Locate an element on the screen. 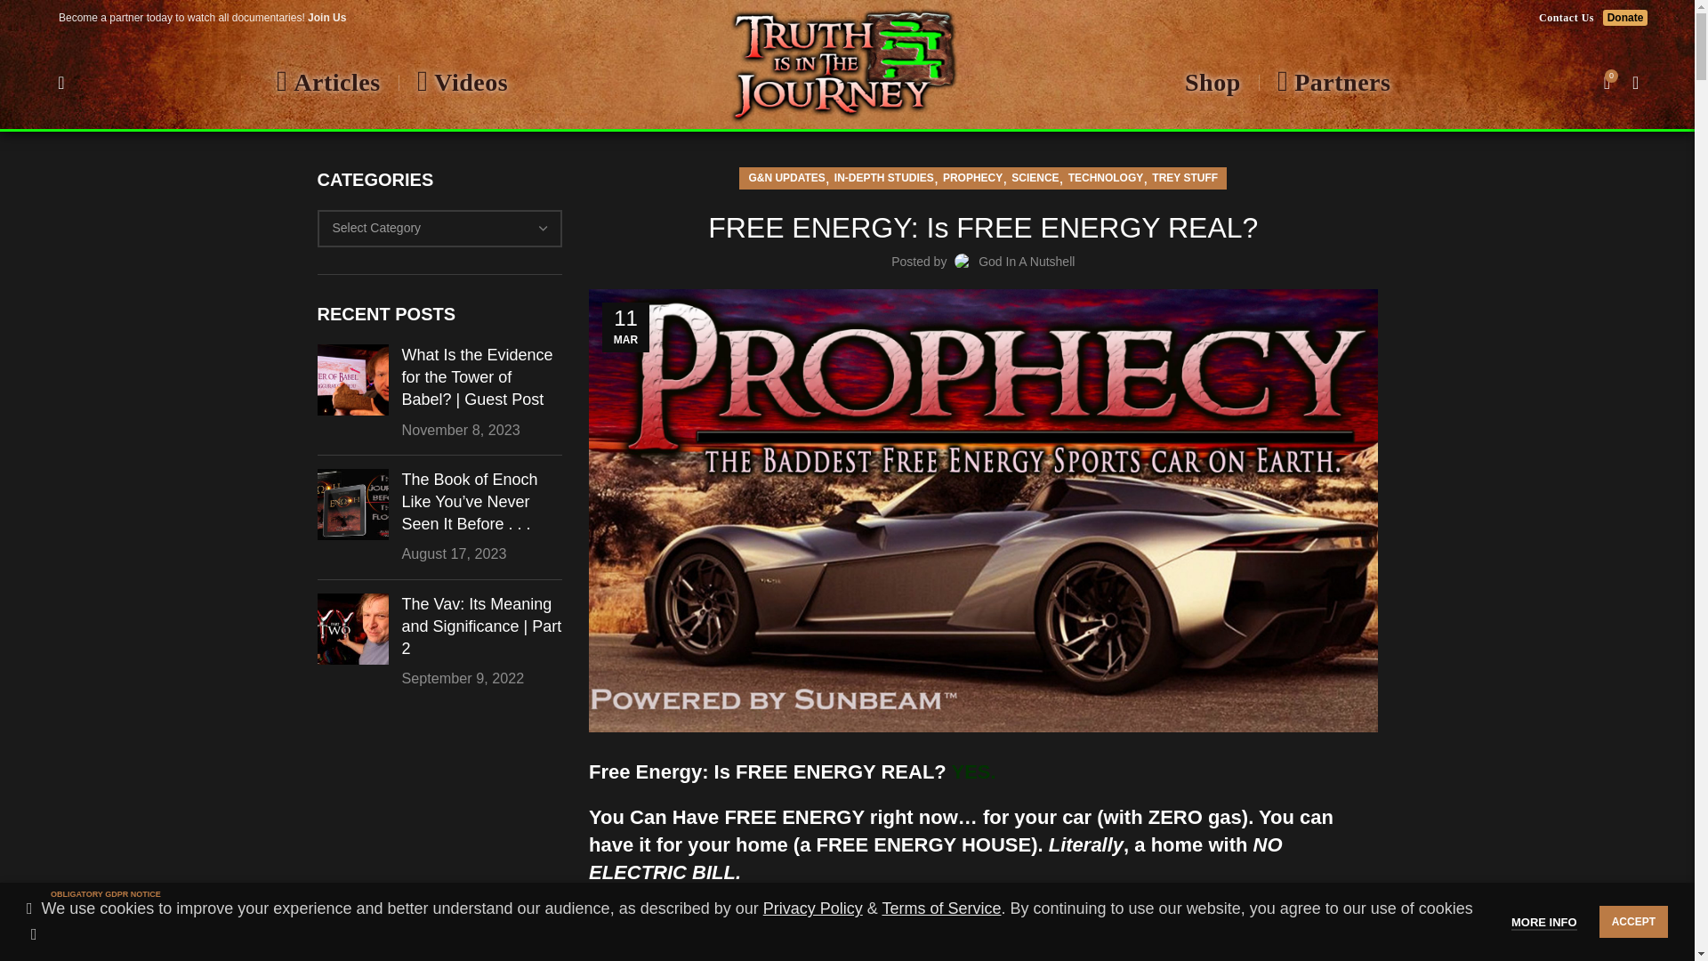 The height and width of the screenshot is (961, 1708). Become a partner today to watch all documentaries! Join Us is located at coordinates (201, 18).